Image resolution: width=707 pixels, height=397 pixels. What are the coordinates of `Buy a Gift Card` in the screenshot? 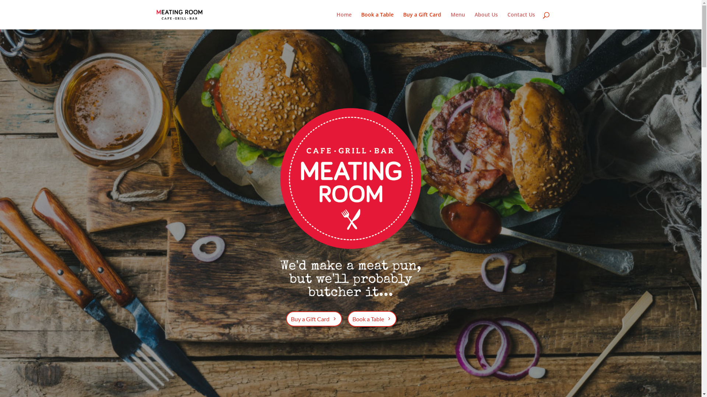 It's located at (422, 21).